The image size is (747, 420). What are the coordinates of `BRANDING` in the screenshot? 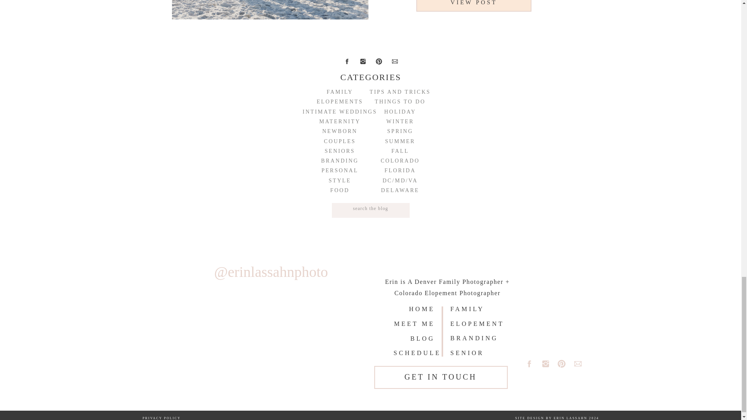 It's located at (340, 161).